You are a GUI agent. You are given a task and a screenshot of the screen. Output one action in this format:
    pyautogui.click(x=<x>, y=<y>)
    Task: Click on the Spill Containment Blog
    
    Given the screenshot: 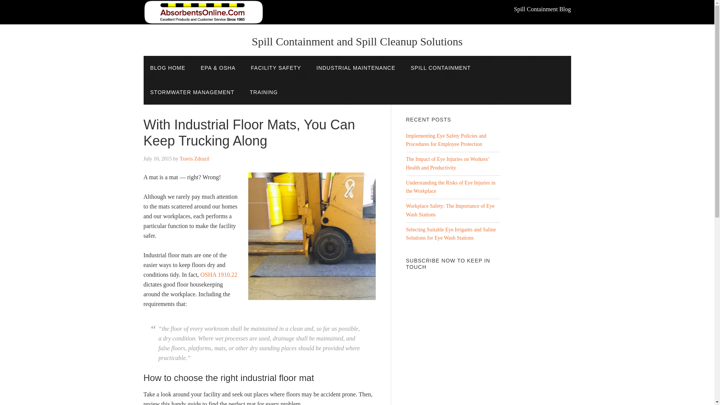 What is the action you would take?
    pyautogui.click(x=203, y=12)
    